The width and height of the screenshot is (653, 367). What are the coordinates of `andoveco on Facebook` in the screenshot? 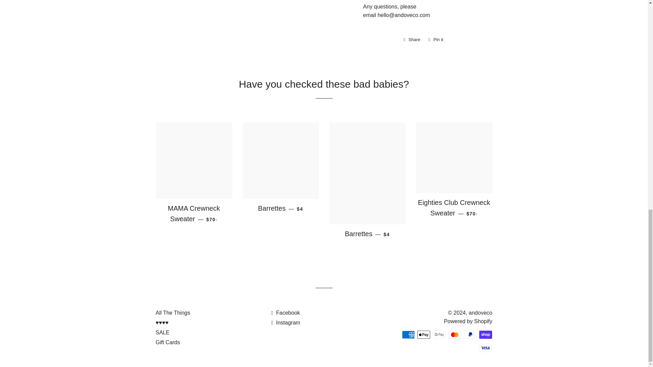 It's located at (285, 313).